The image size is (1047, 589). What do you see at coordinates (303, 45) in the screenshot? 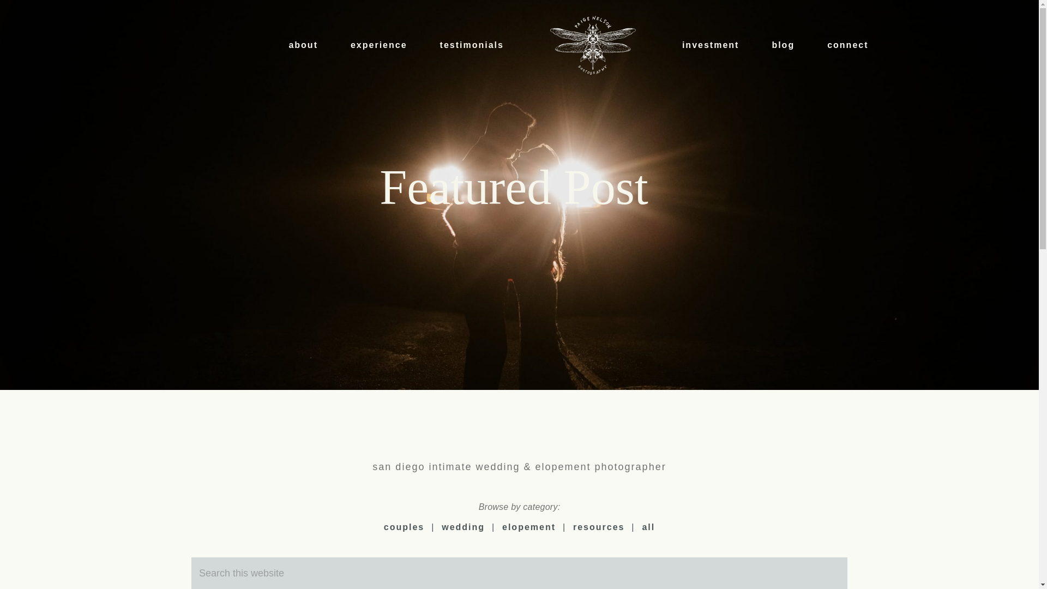
I see `about` at bounding box center [303, 45].